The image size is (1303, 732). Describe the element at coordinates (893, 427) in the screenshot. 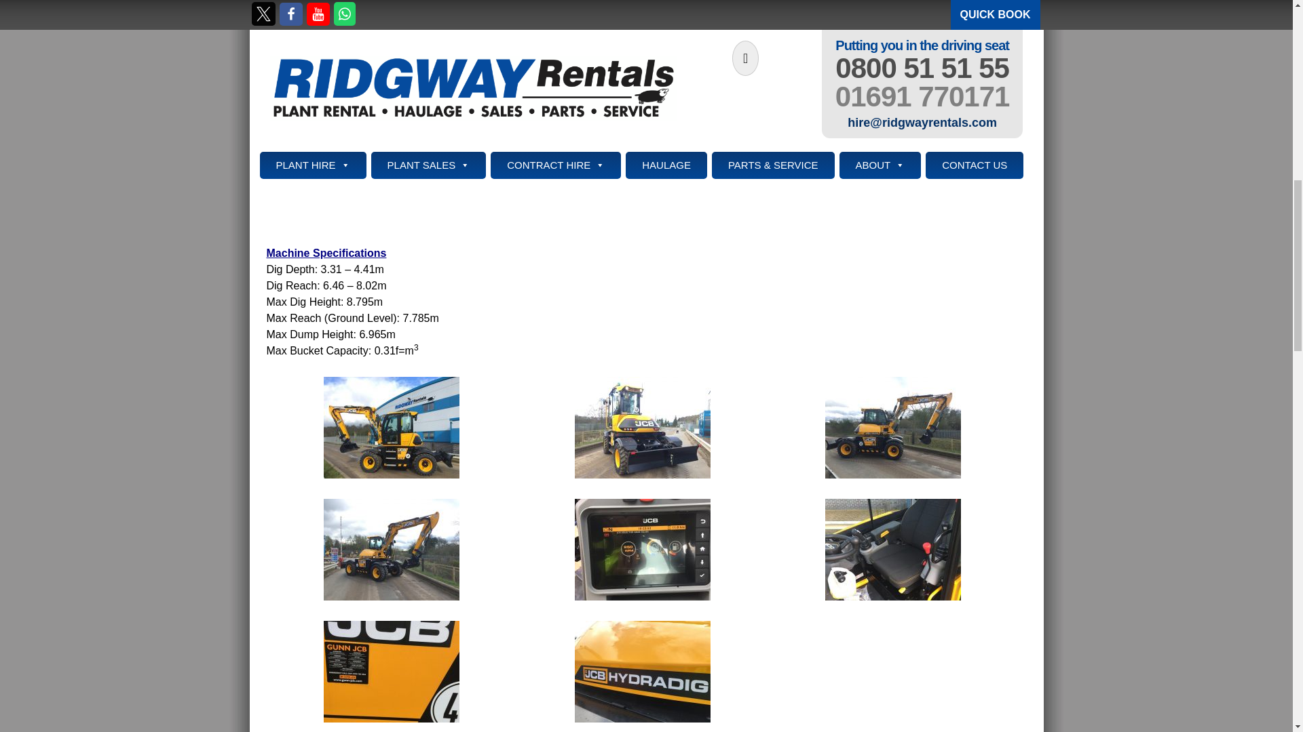

I see `Hydradig Hire 4` at that location.